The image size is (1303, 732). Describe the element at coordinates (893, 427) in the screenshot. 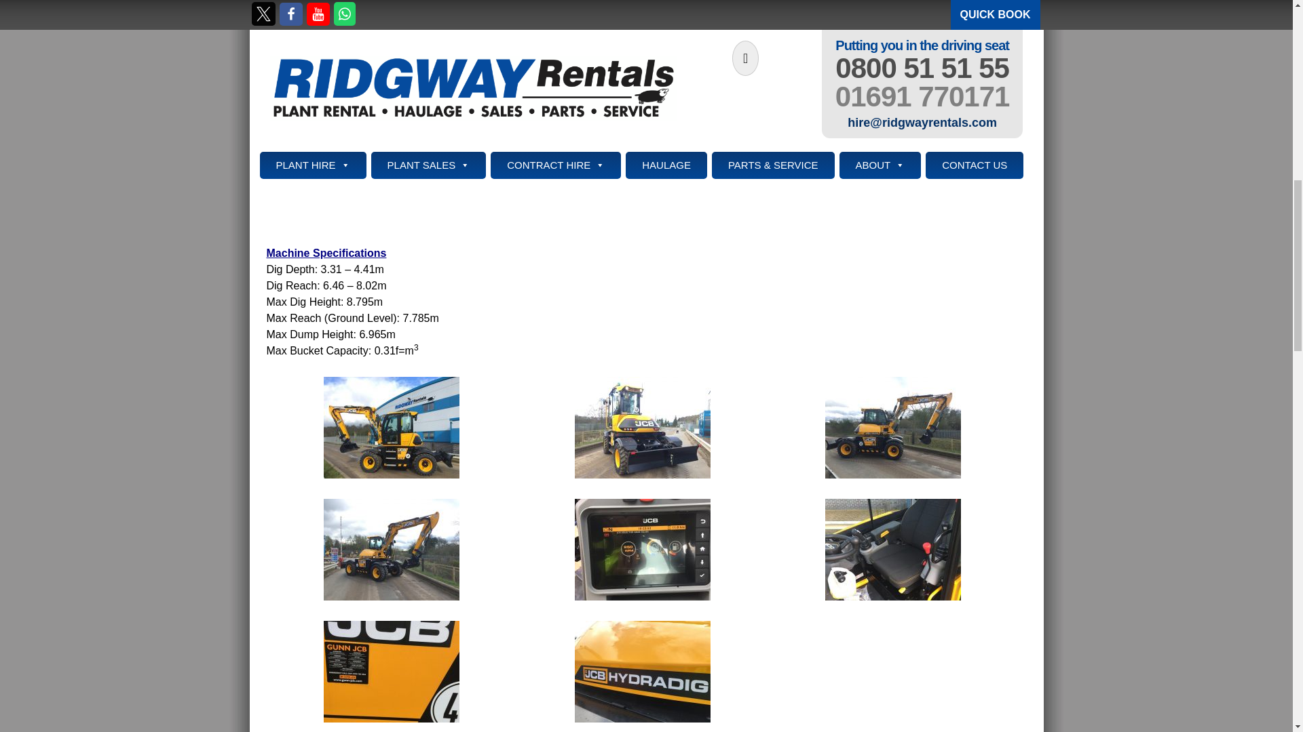

I see `Hydradig Hire 4` at that location.